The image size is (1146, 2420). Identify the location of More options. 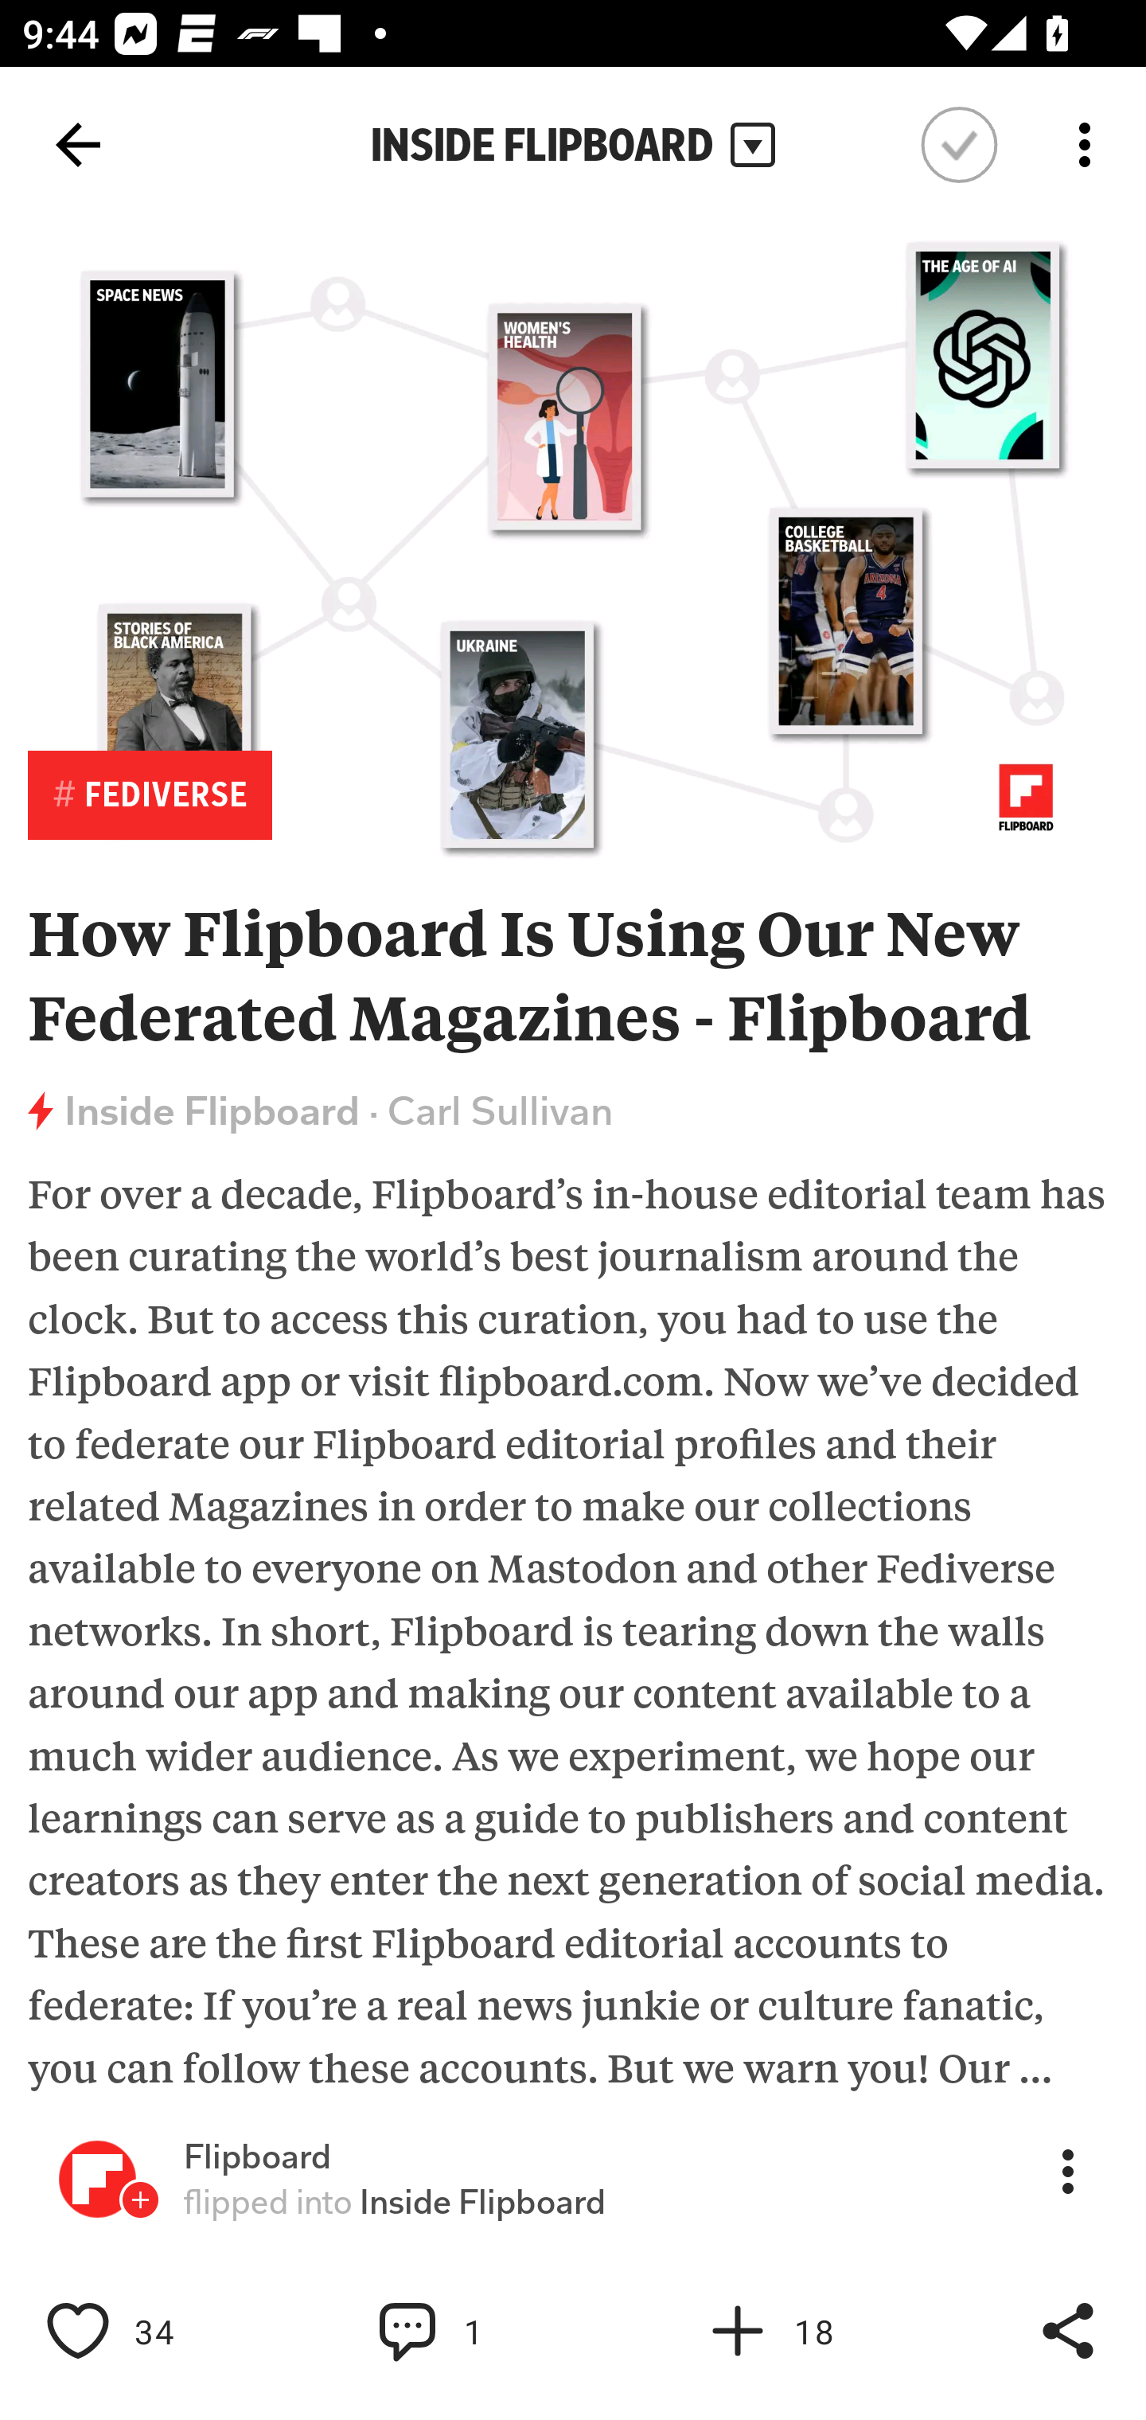
(1090, 145).